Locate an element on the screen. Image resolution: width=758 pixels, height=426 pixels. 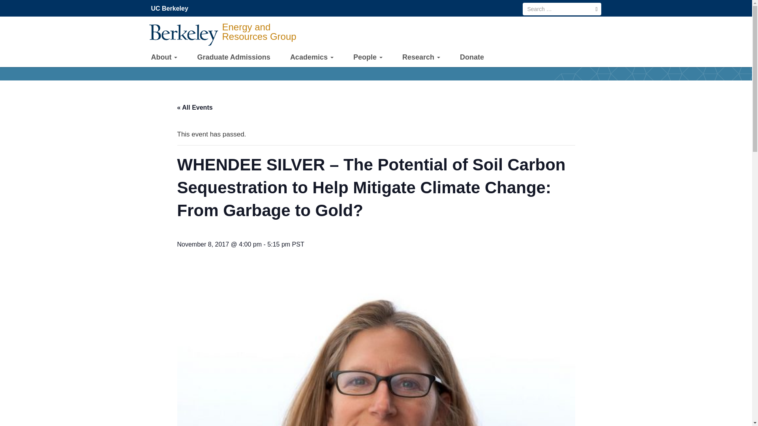
People is located at coordinates (368, 58).